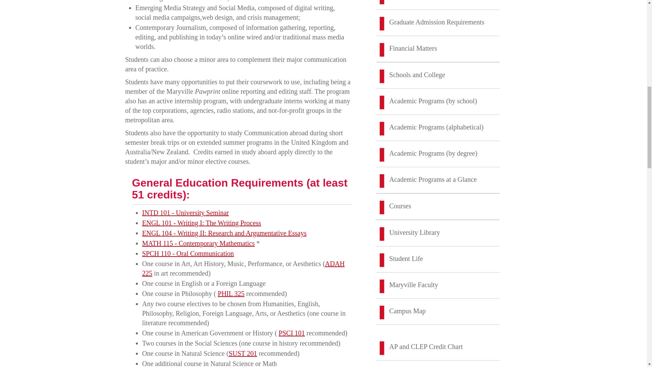 Image resolution: width=652 pixels, height=367 pixels. I want to click on PHIL 325, so click(231, 294).